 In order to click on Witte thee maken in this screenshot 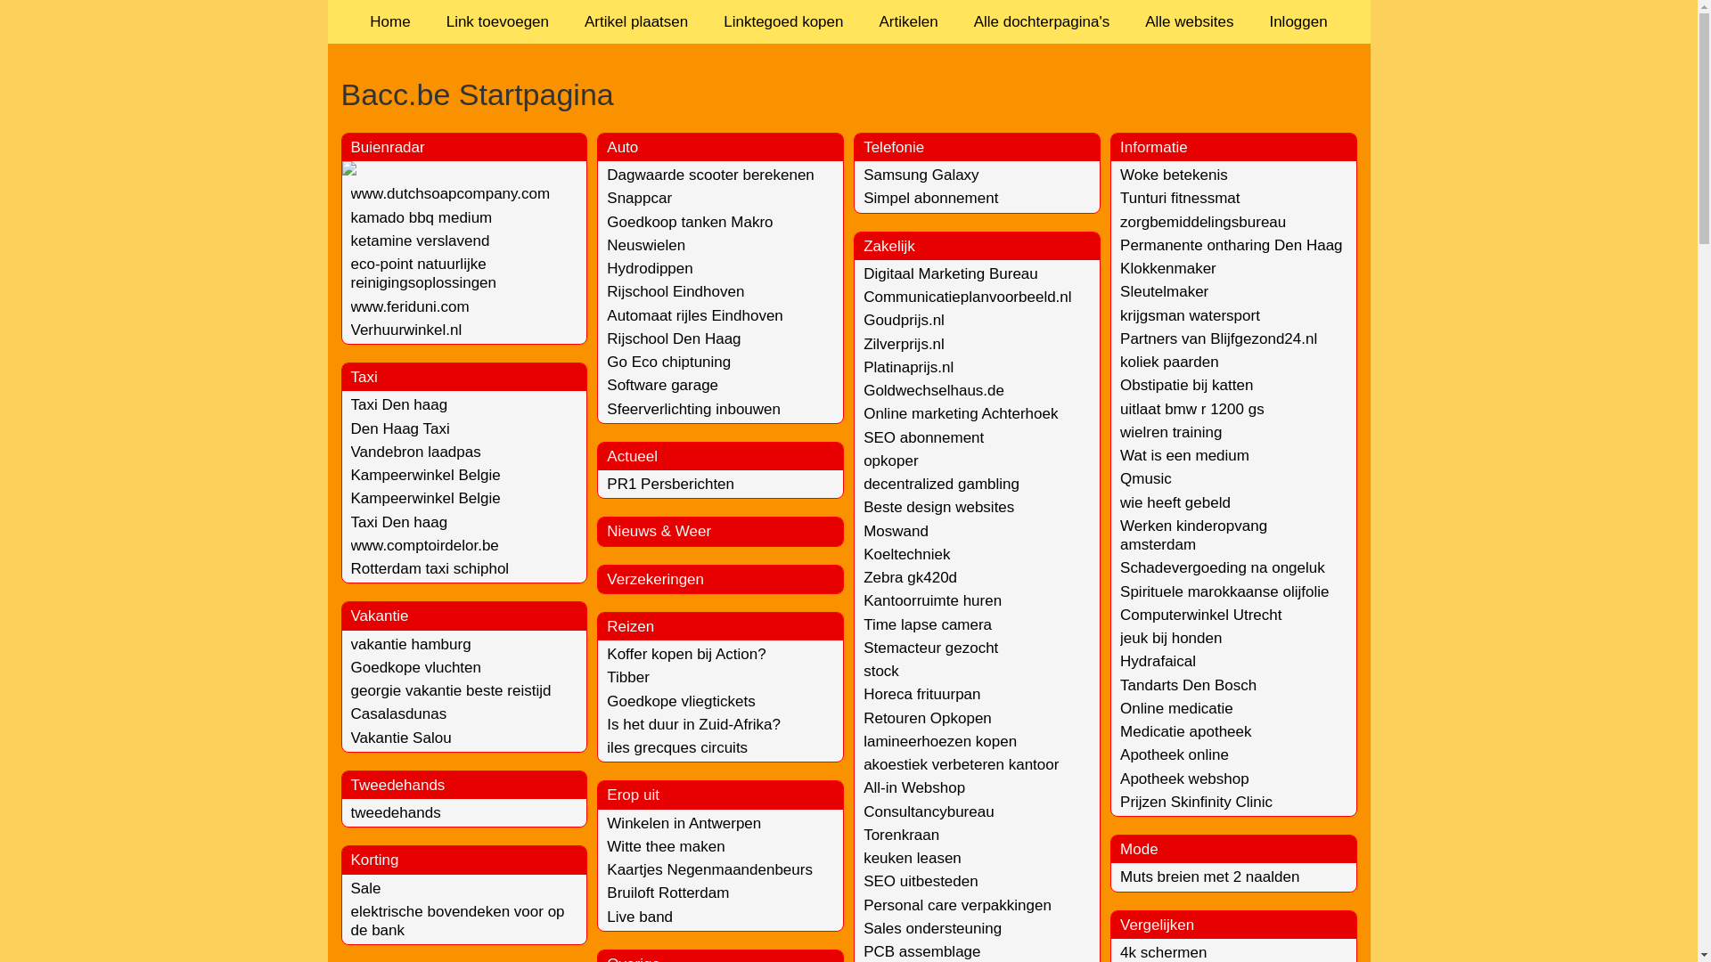, I will do `click(666, 846)`.